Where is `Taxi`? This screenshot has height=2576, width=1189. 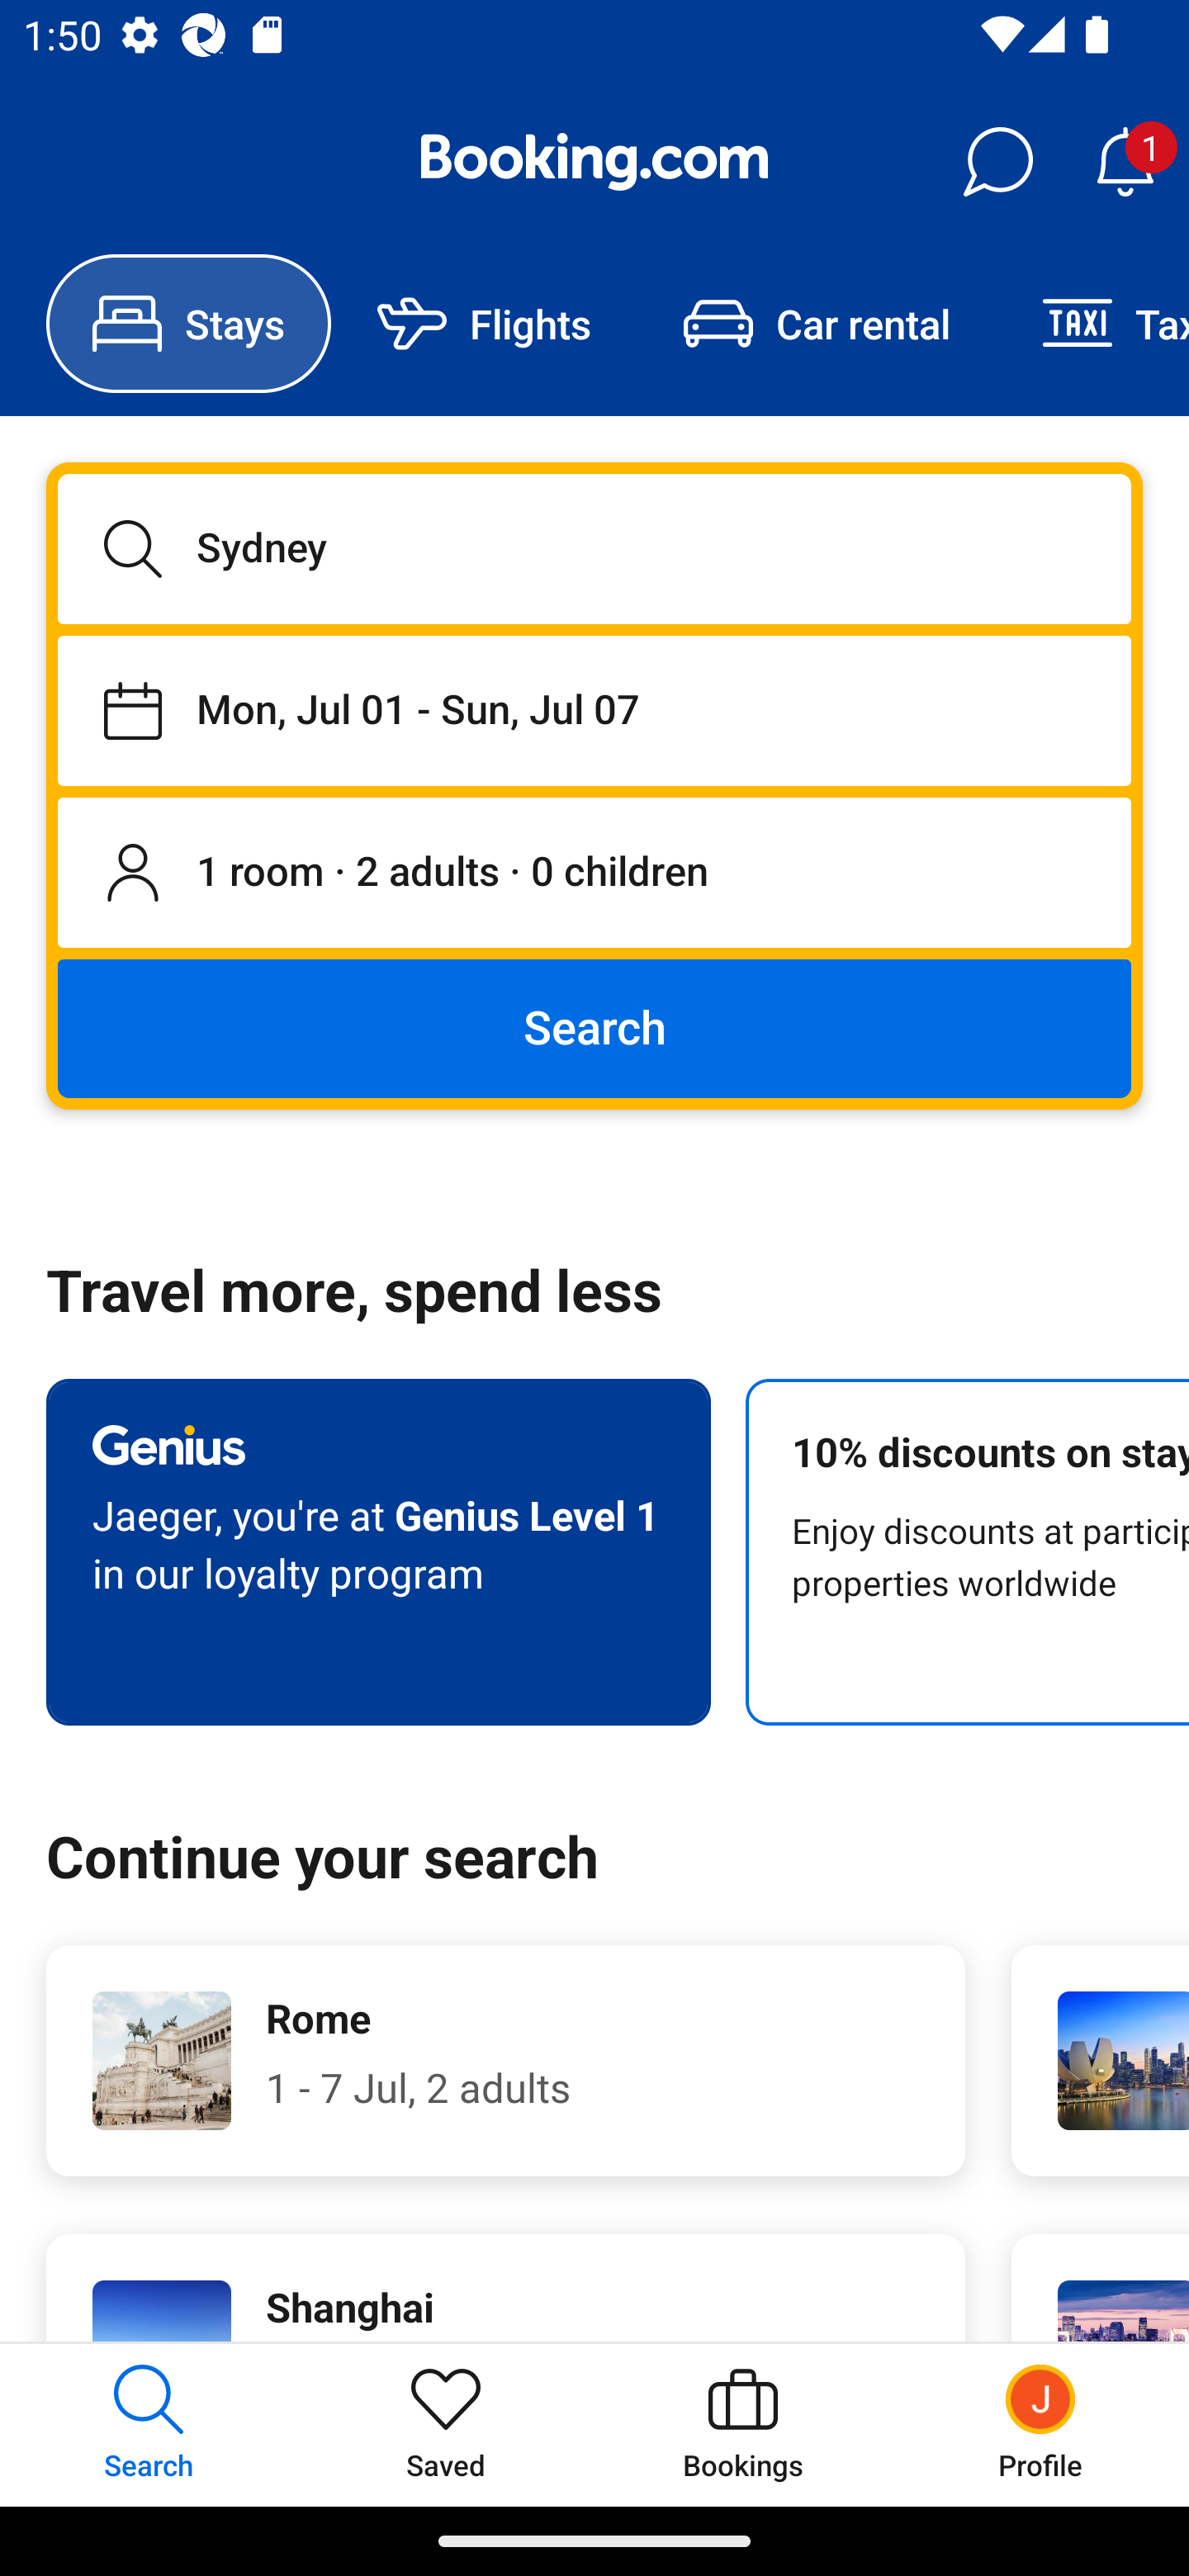 Taxi is located at coordinates (1092, 324).